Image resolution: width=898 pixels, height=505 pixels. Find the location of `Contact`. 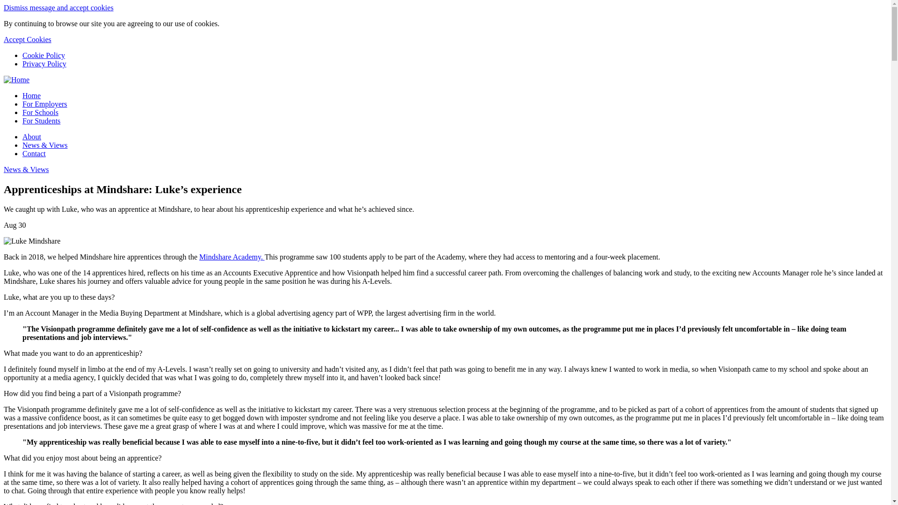

Contact is located at coordinates (34, 153).